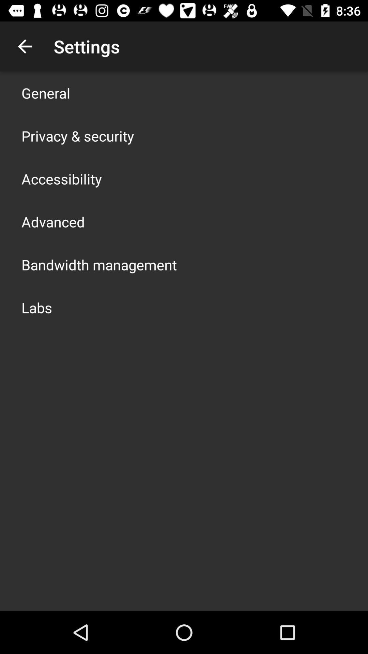 The image size is (368, 654). Describe the element at coordinates (37, 307) in the screenshot. I see `tap labs icon` at that location.